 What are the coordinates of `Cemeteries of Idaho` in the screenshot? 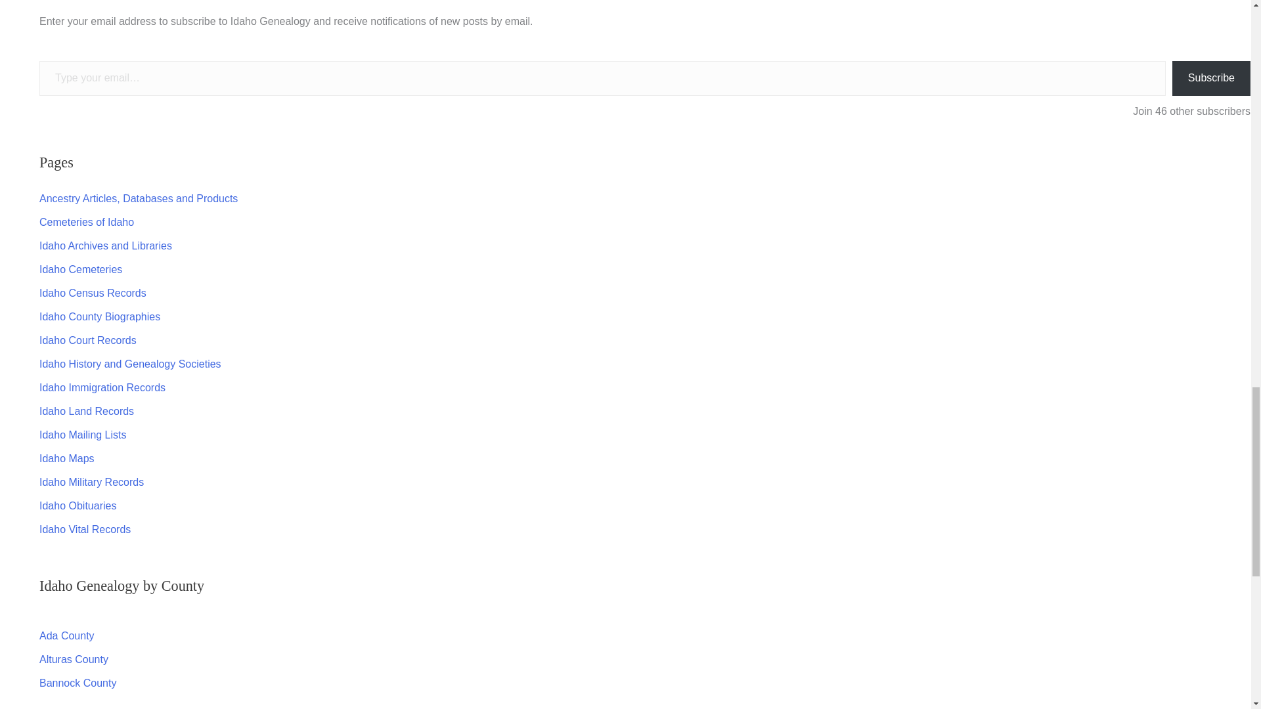 It's located at (86, 222).